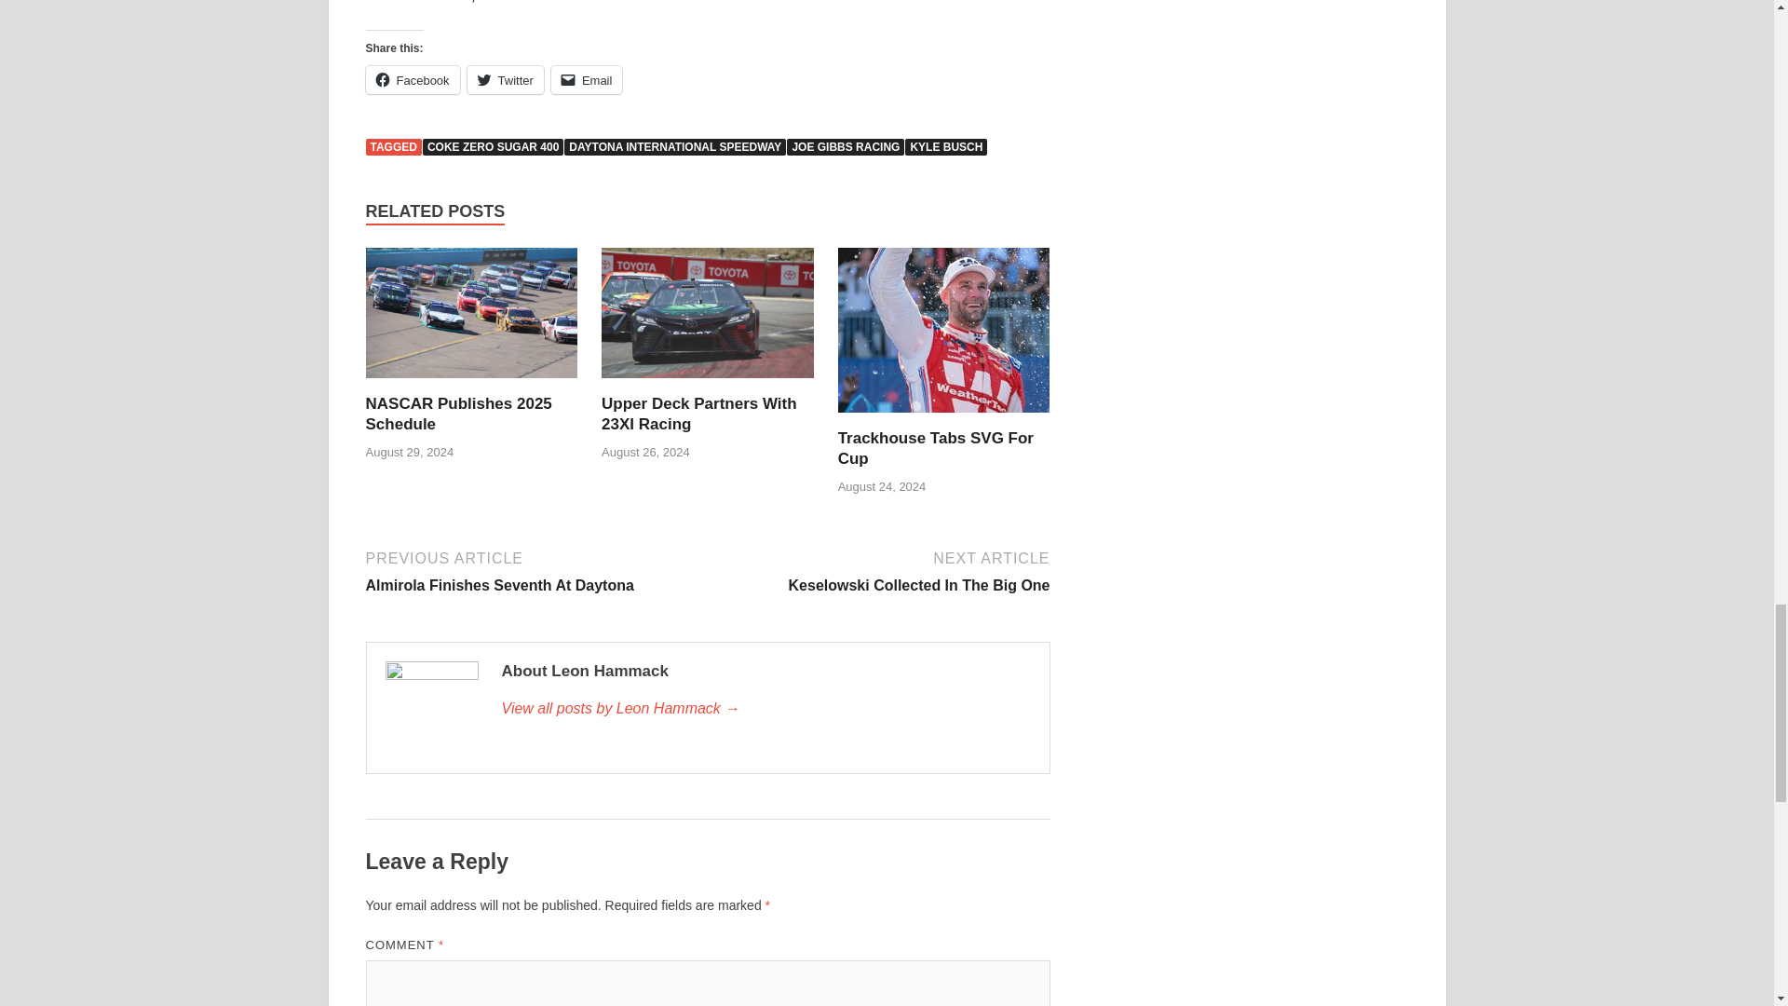 This screenshot has height=1006, width=1788. I want to click on DAYTONA INTERNATIONAL SPEEDWAY, so click(505, 80).